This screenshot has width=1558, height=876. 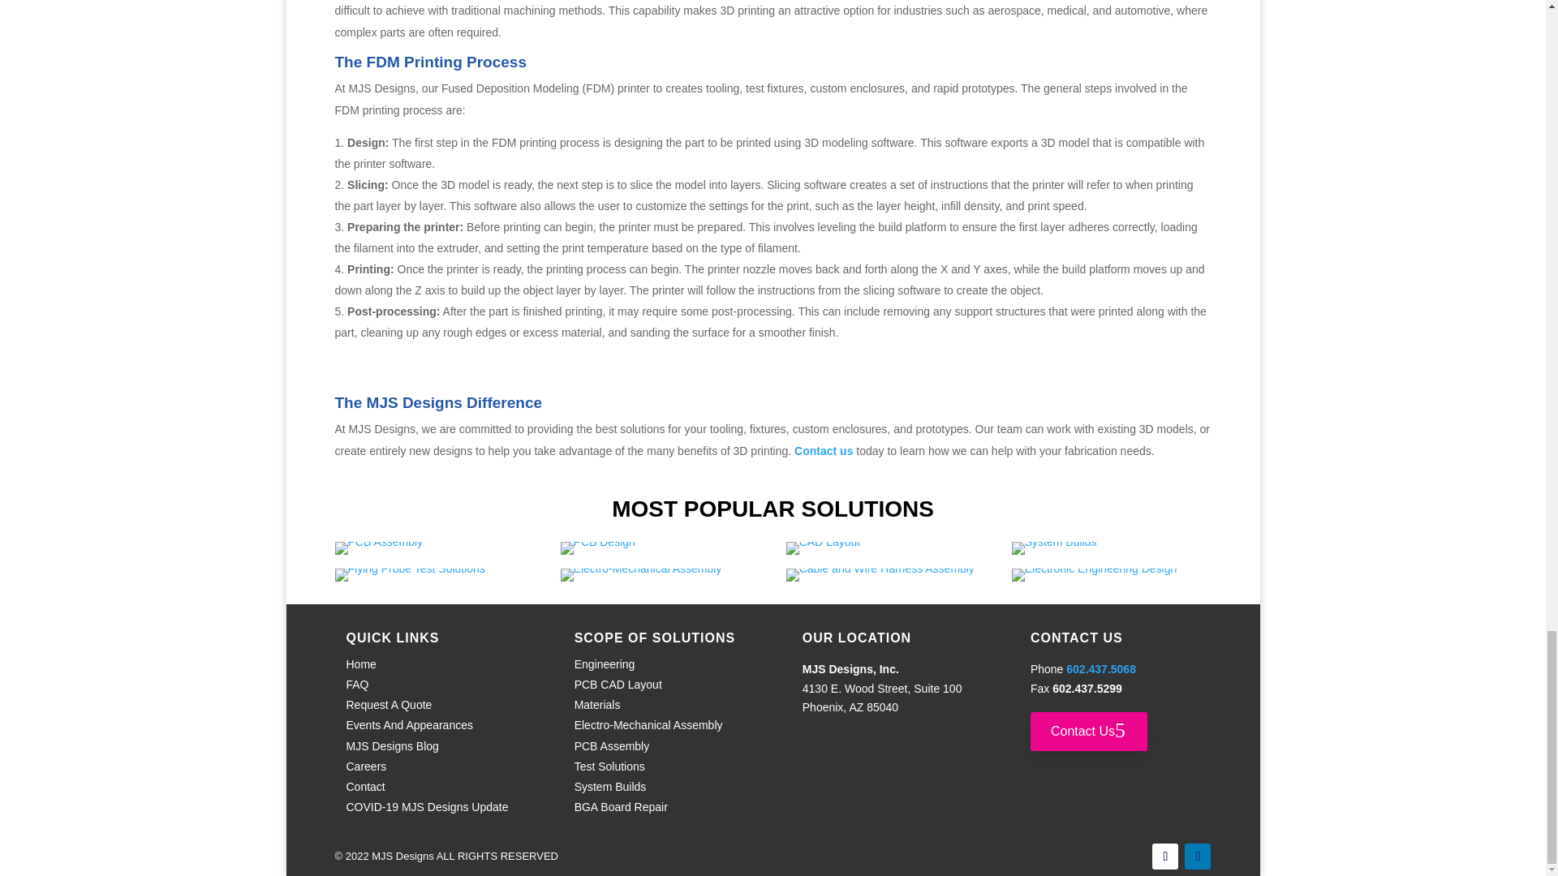 What do you see at coordinates (1053, 548) in the screenshot?
I see `1 sb` at bounding box center [1053, 548].